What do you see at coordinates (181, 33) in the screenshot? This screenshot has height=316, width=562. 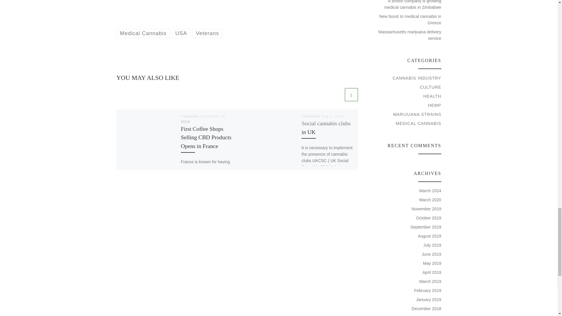 I see `View all posts in USA` at bounding box center [181, 33].